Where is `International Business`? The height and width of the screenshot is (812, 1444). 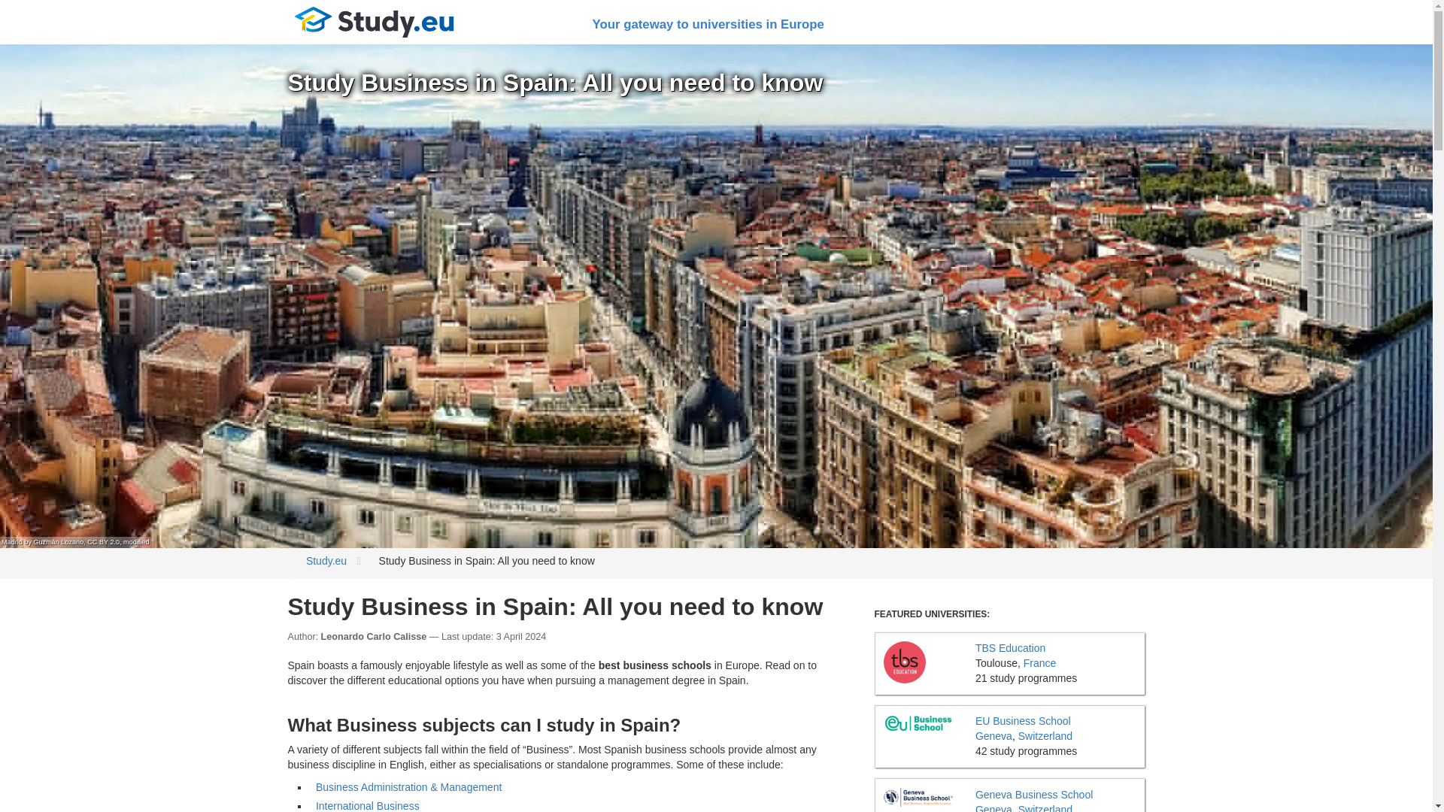 International Business is located at coordinates (368, 806).